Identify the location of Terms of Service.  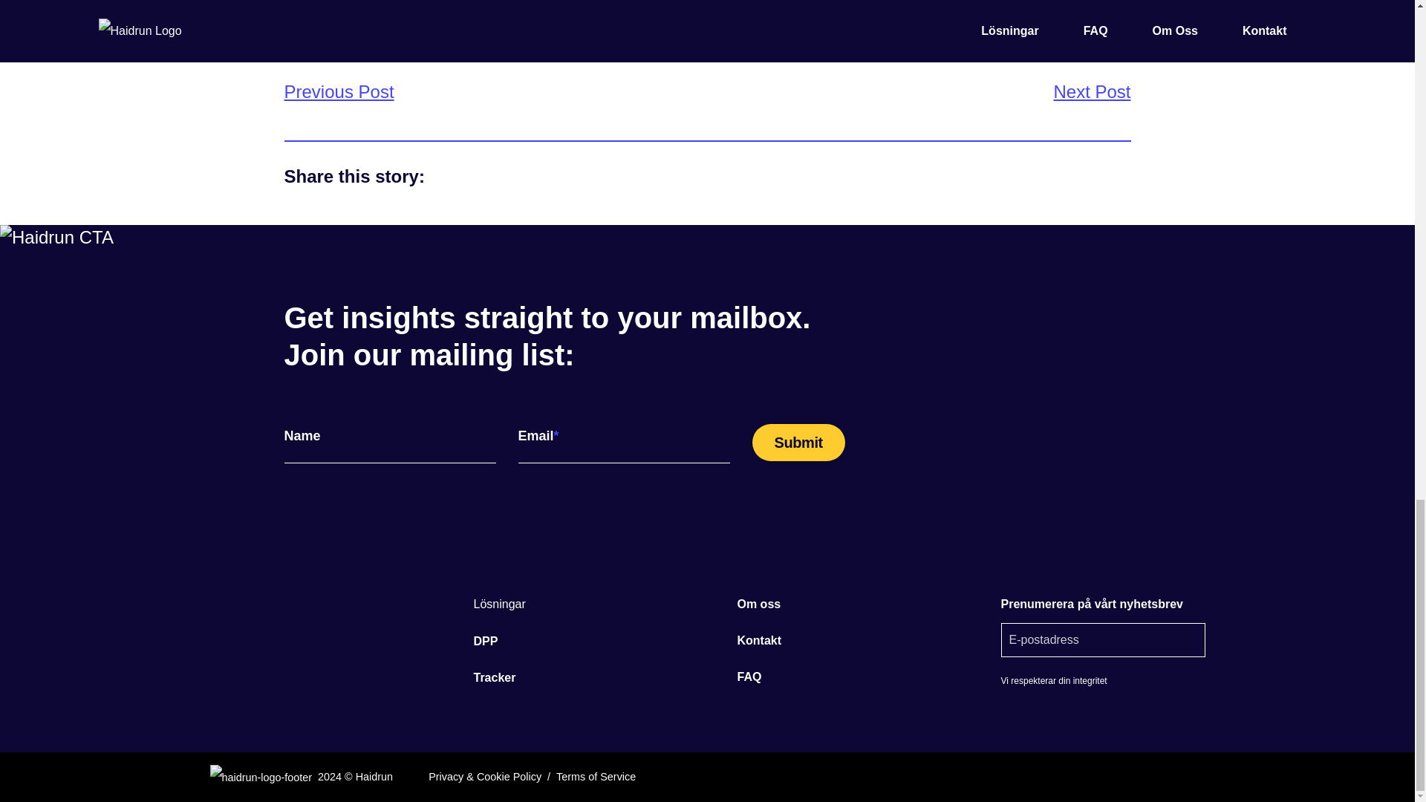
(596, 777).